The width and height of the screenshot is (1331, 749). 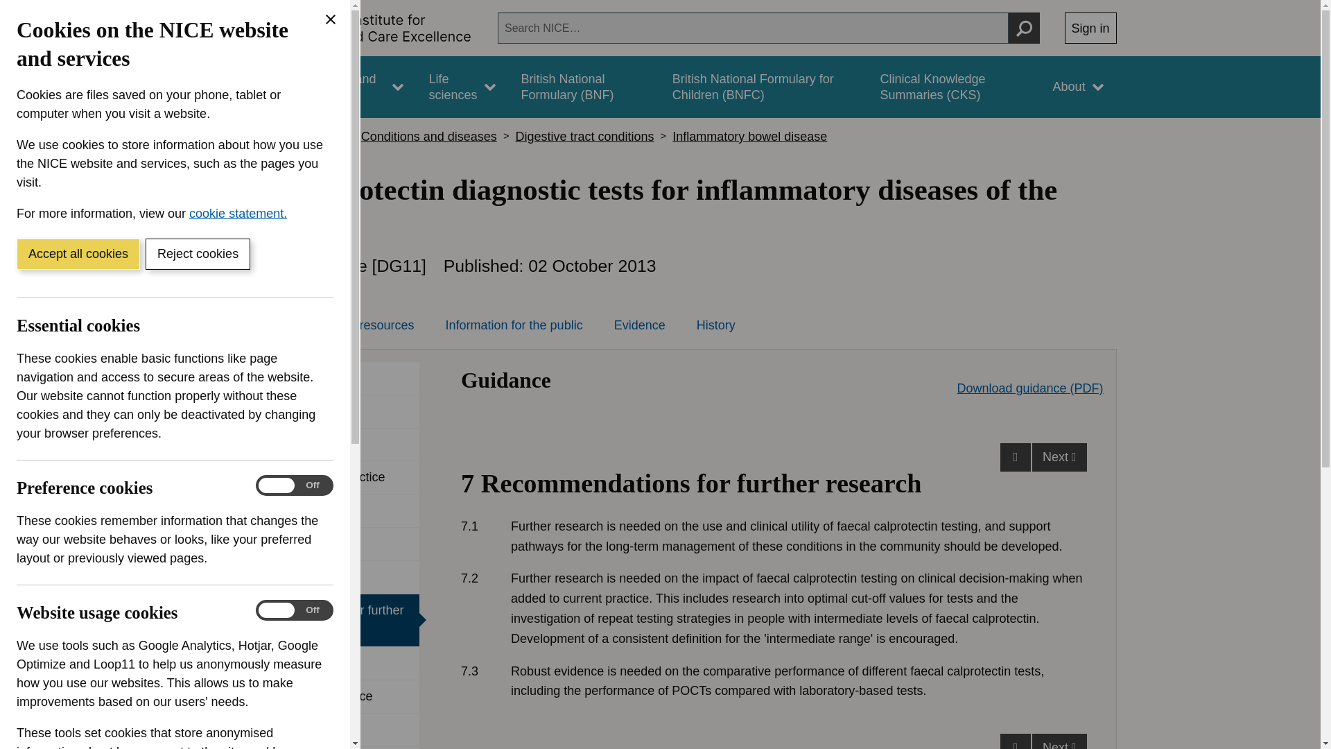 I want to click on Standards and indicators, so click(x=349, y=87).